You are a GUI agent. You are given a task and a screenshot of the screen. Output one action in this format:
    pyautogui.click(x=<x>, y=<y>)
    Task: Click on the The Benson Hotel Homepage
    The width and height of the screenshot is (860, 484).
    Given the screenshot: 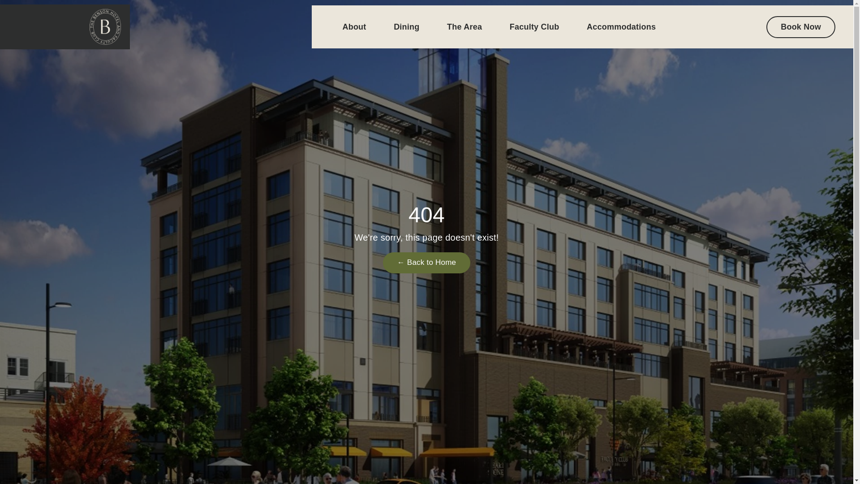 What is the action you would take?
    pyautogui.click(x=426, y=263)
    